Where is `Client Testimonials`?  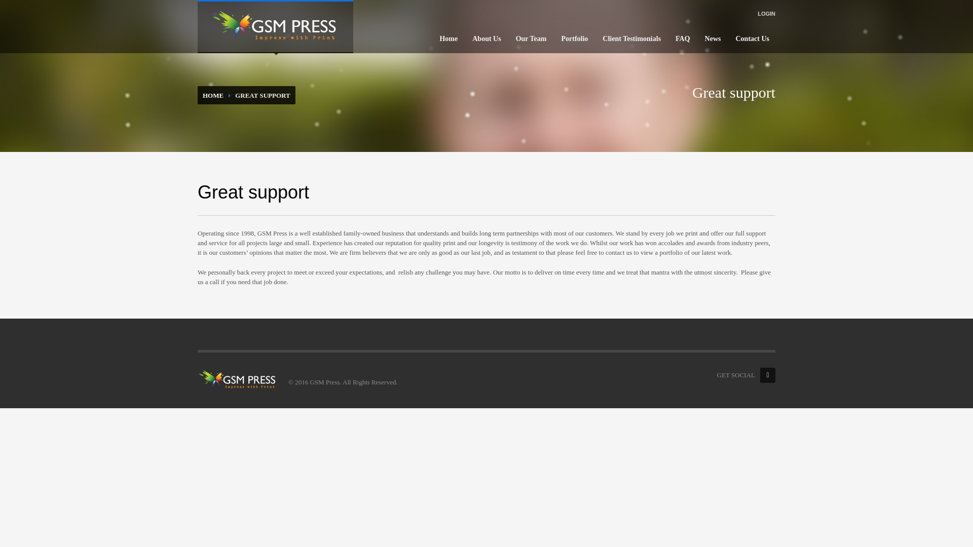
Client Testimonials is located at coordinates (631, 38).